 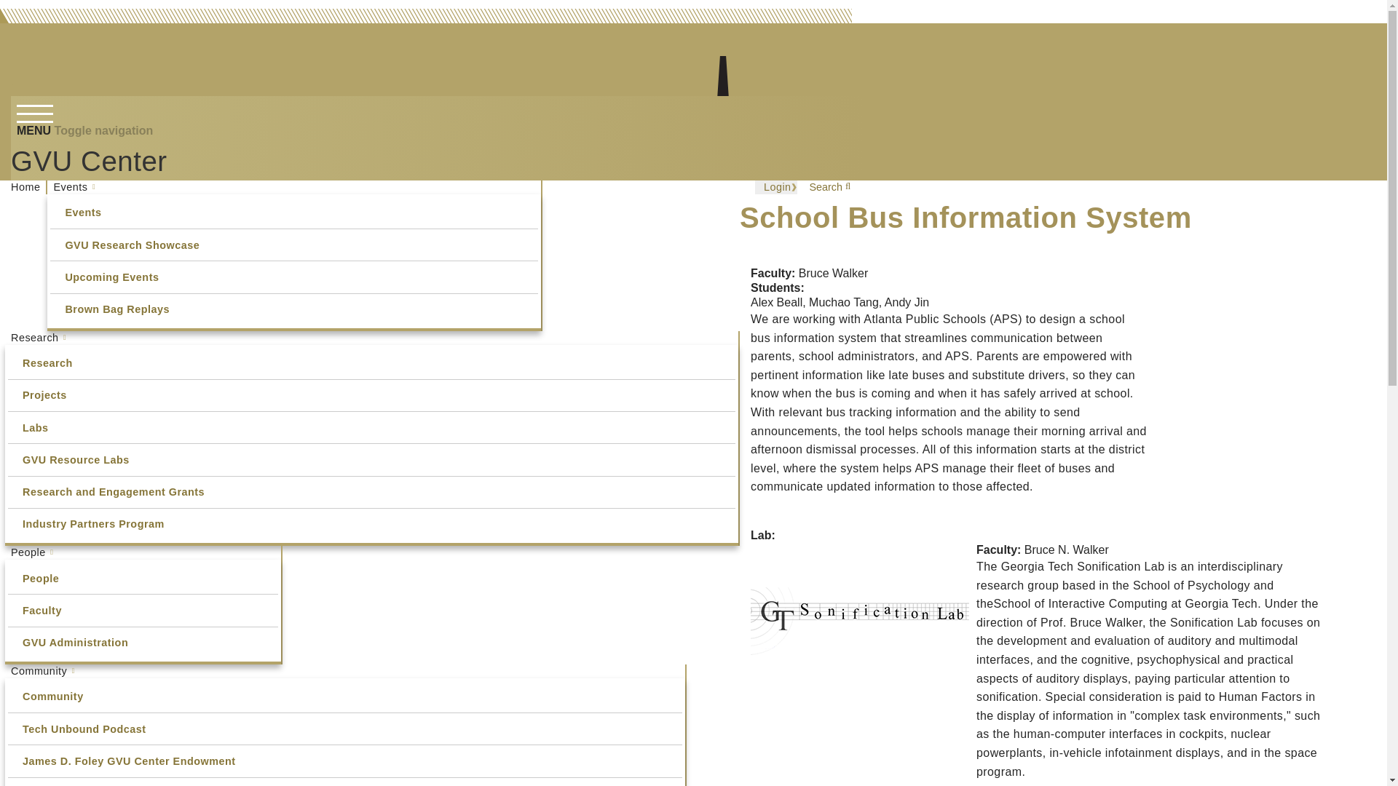 I want to click on Labs, so click(x=371, y=427).